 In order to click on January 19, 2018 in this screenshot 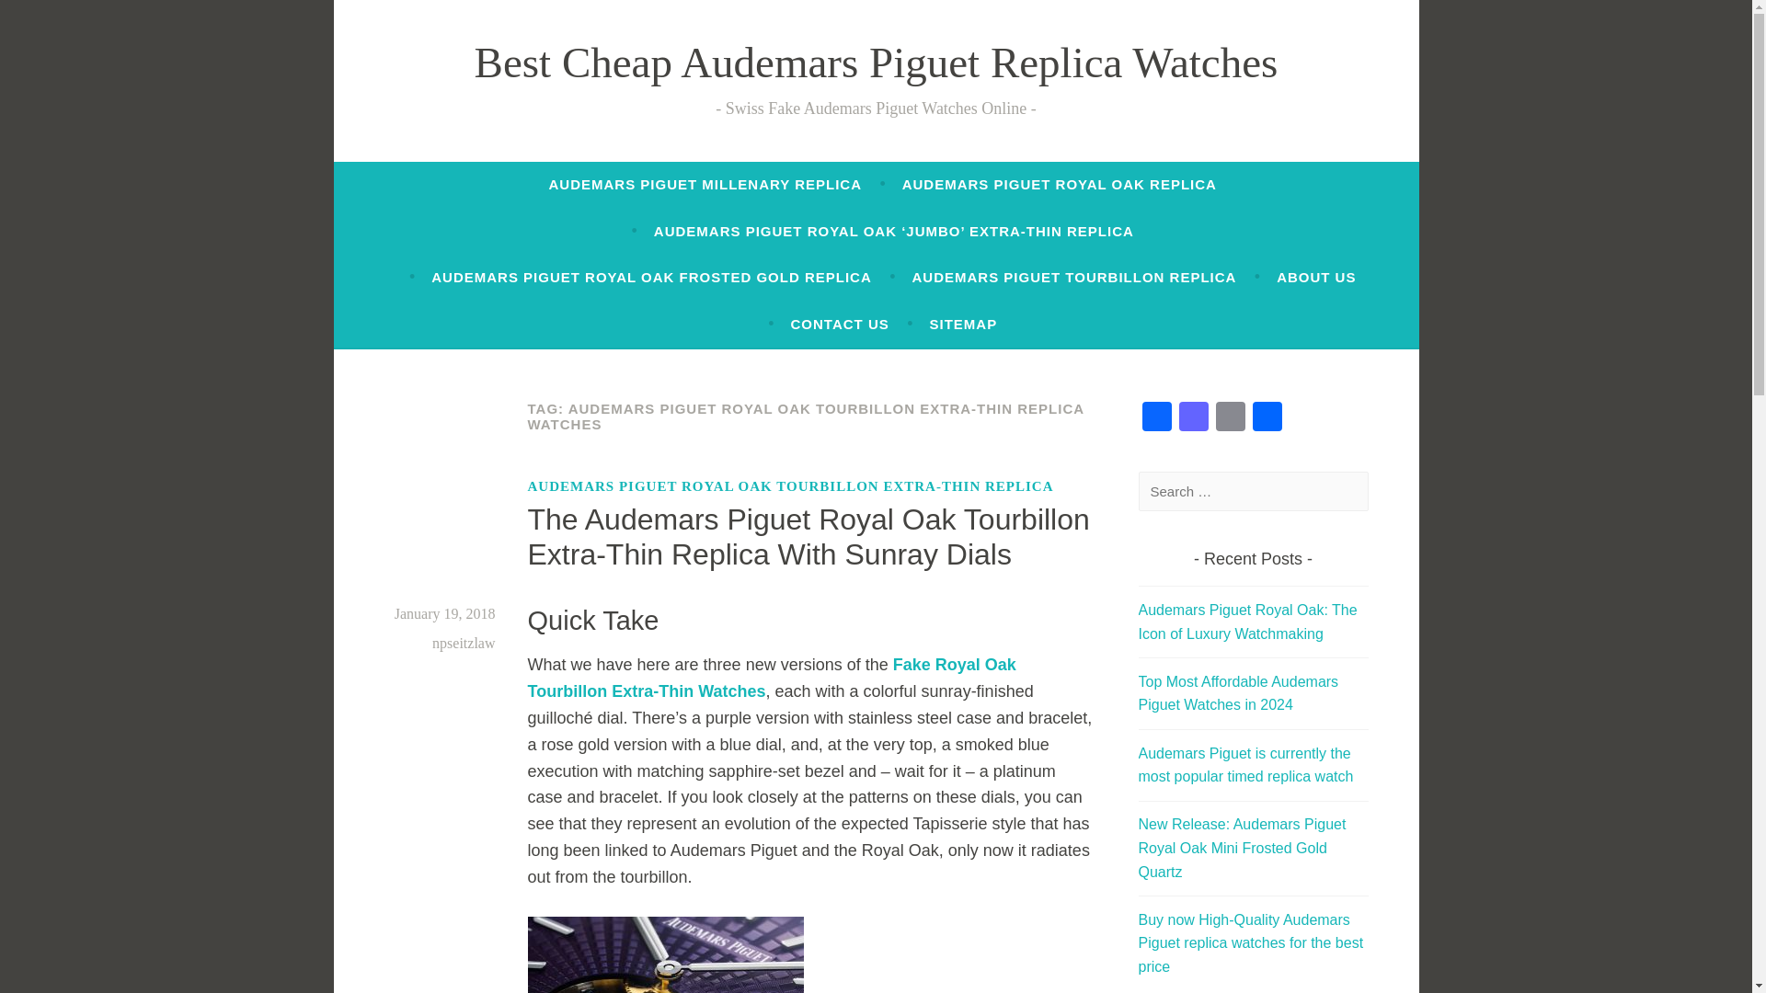, I will do `click(445, 612)`.